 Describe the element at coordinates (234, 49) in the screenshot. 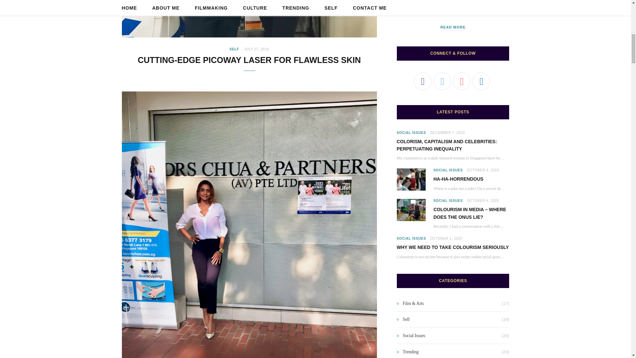

I see `SELF` at that location.